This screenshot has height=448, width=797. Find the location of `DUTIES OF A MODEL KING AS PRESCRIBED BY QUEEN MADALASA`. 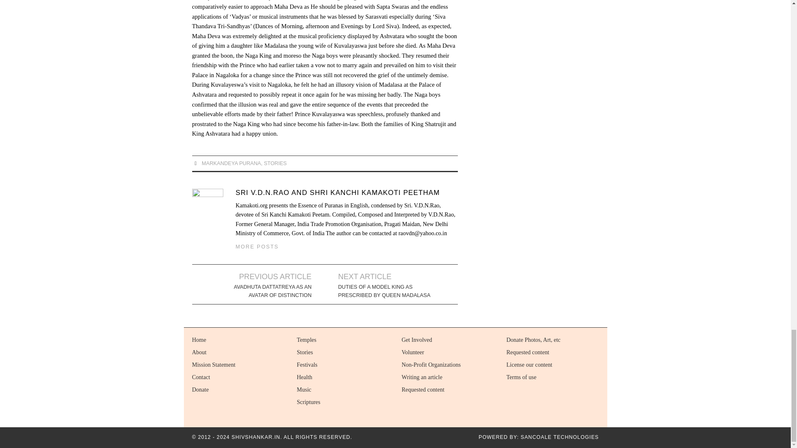

DUTIES OF A MODEL KING AS PRESCRIBED BY QUEEN MADALASA is located at coordinates (384, 291).